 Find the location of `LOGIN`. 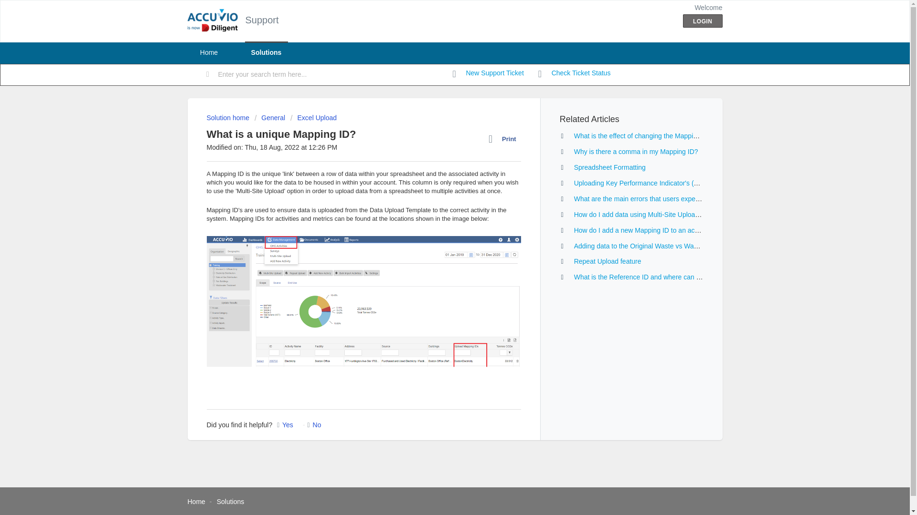

LOGIN is located at coordinates (703, 21).